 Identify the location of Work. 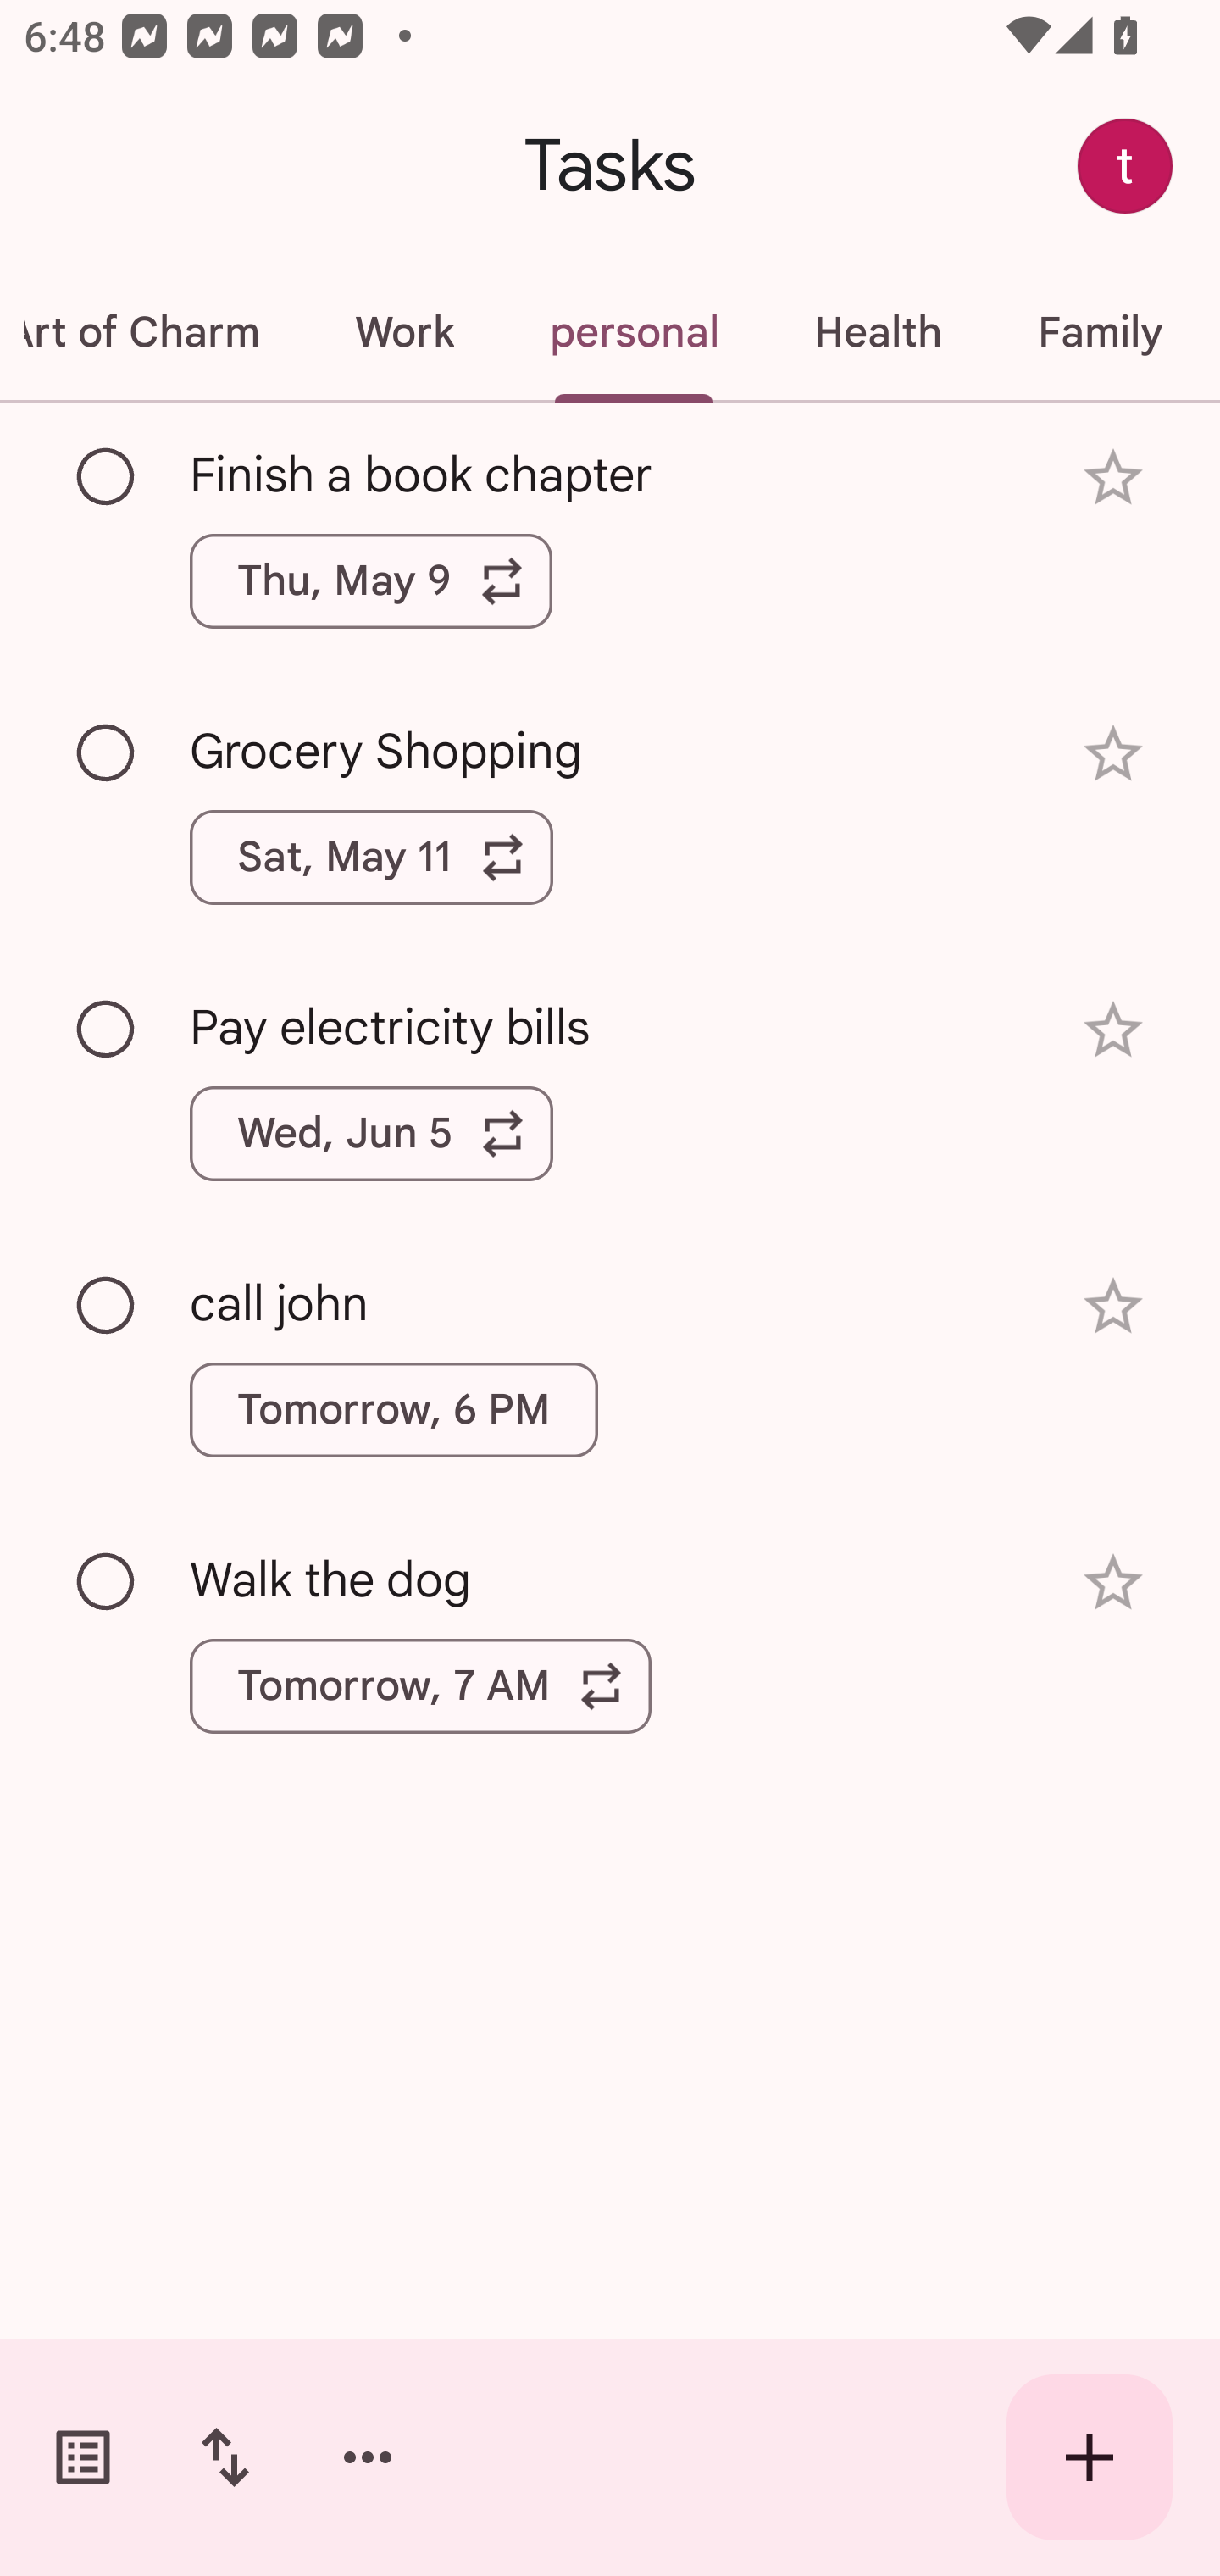
(403, 332).